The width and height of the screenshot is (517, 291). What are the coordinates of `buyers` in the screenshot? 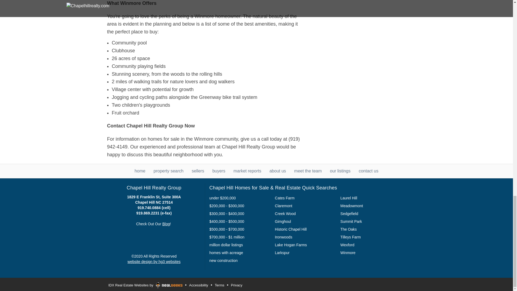 It's located at (219, 171).